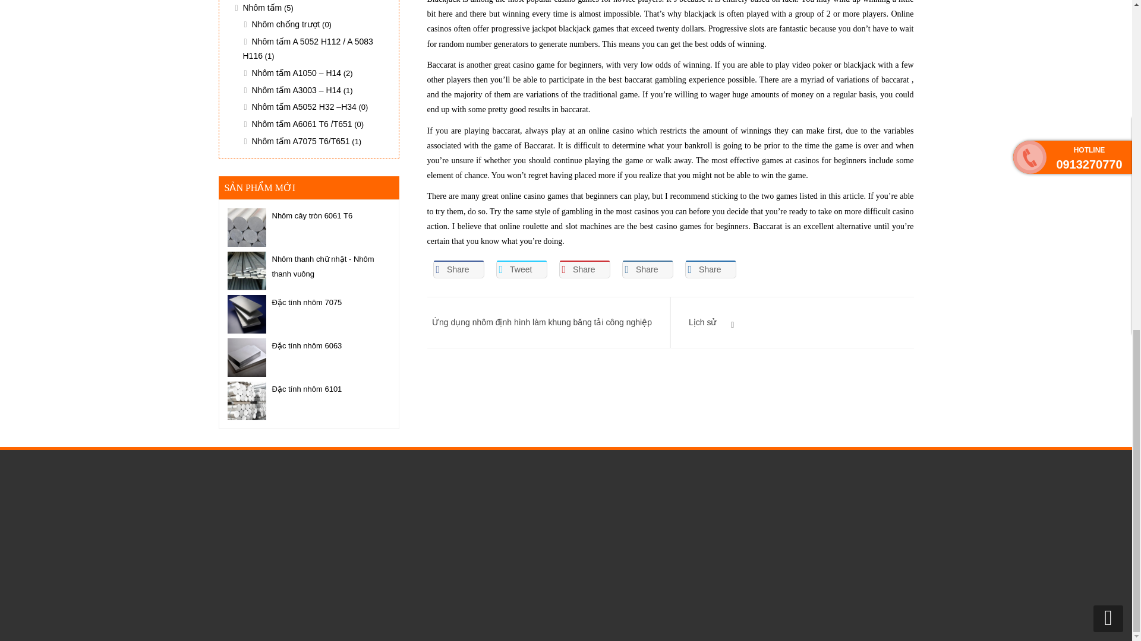 The height and width of the screenshot is (641, 1141). What do you see at coordinates (521, 269) in the screenshot?
I see `Share on Twitter` at bounding box center [521, 269].